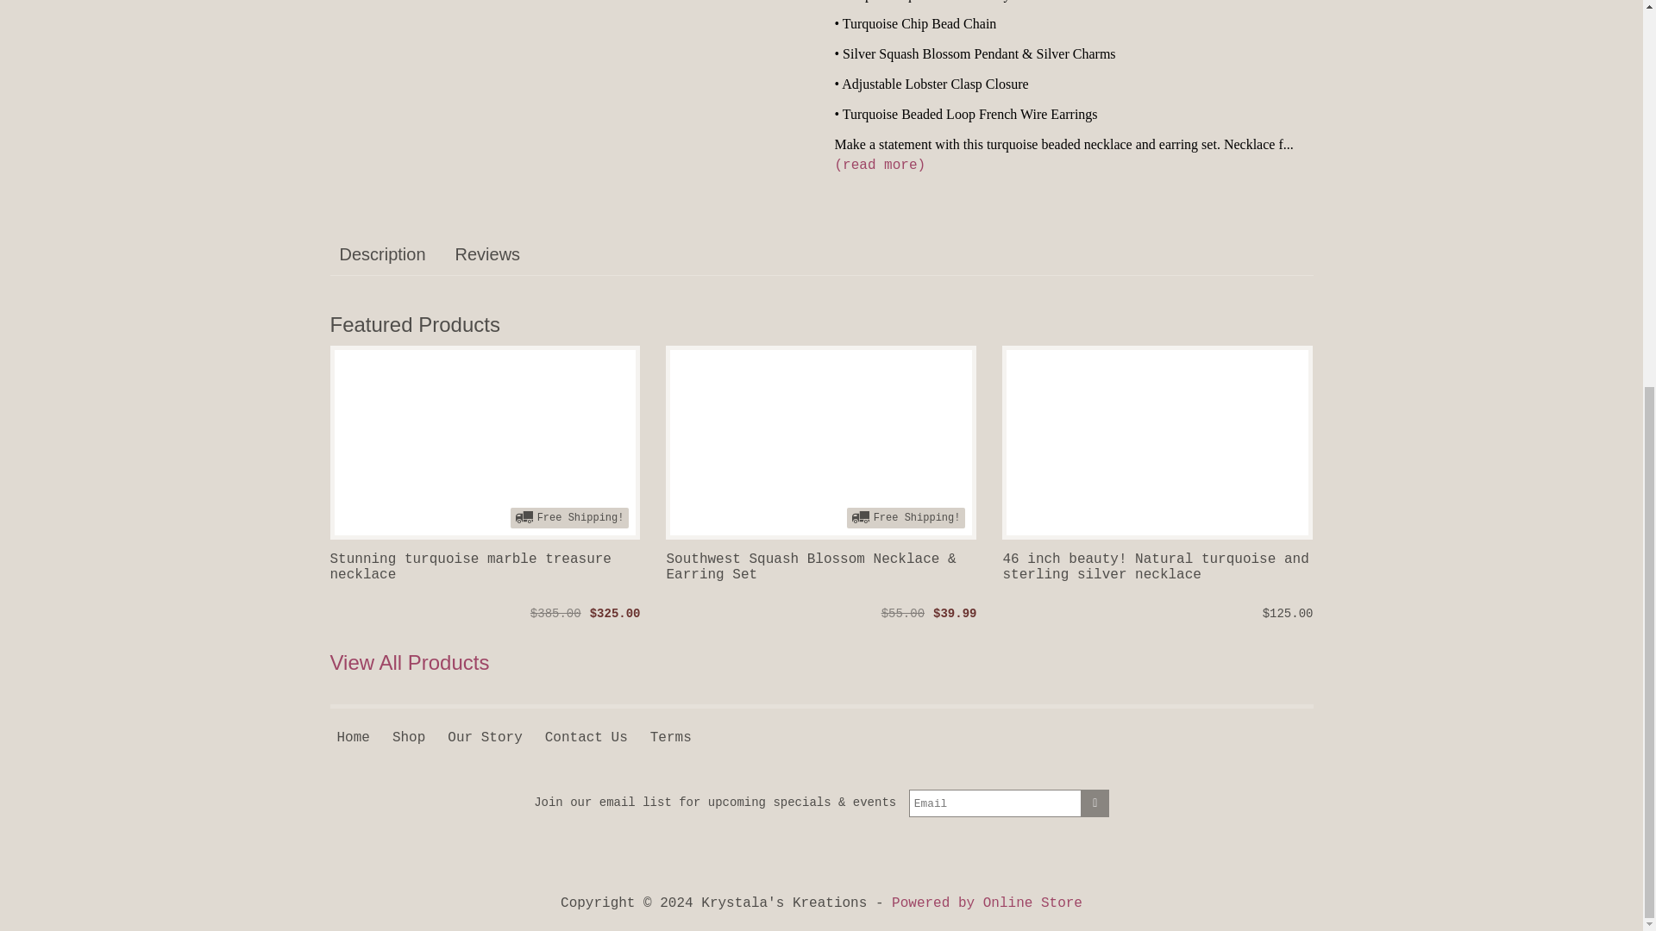 The width and height of the screenshot is (1656, 931). I want to click on View All Products, so click(409, 662).